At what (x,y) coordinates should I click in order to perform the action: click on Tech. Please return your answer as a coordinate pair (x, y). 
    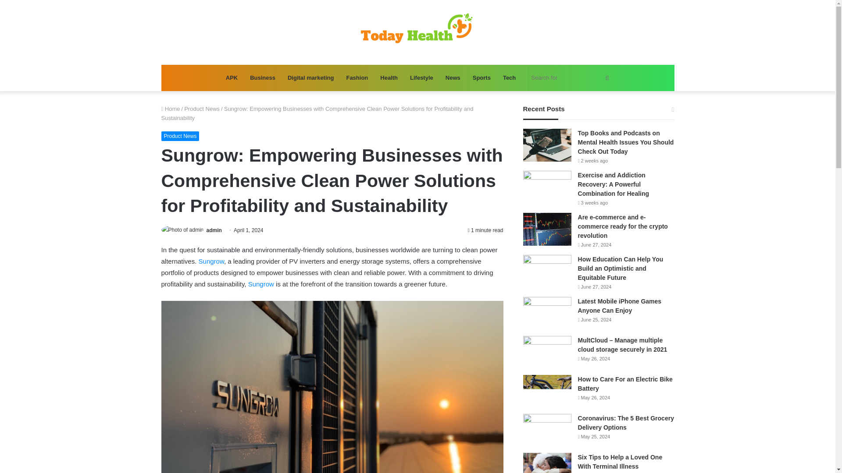
    Looking at the image, I should click on (509, 78).